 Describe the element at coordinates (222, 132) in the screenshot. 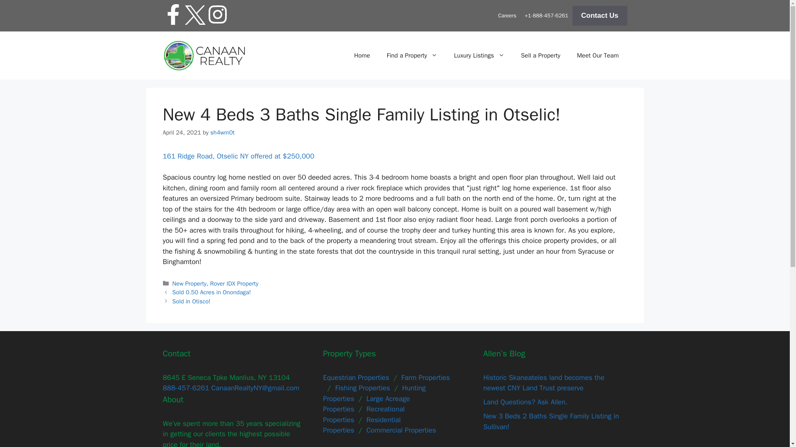

I see `sh4wm0t` at that location.